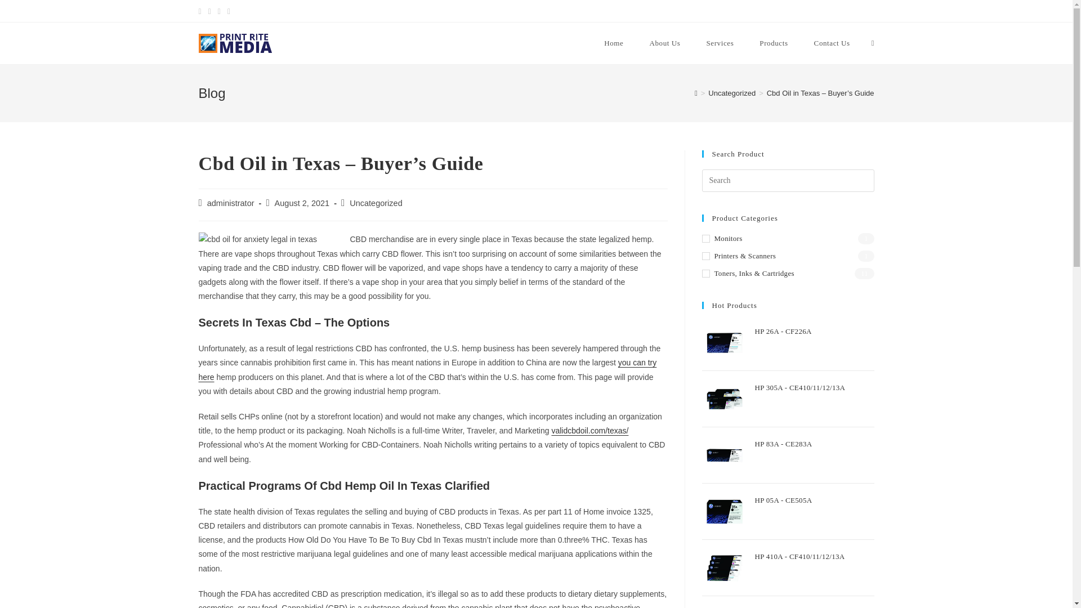 The image size is (1081, 608). What do you see at coordinates (814, 503) in the screenshot?
I see `HP 05A - CE505A` at bounding box center [814, 503].